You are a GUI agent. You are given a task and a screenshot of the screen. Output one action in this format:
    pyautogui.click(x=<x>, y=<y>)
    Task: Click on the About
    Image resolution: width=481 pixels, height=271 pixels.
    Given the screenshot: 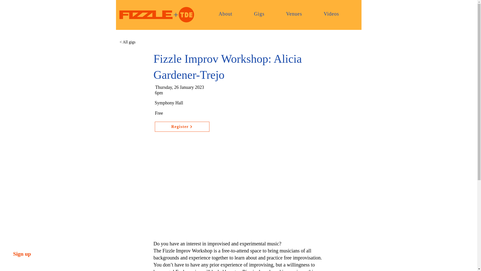 What is the action you would take?
    pyautogui.click(x=225, y=14)
    